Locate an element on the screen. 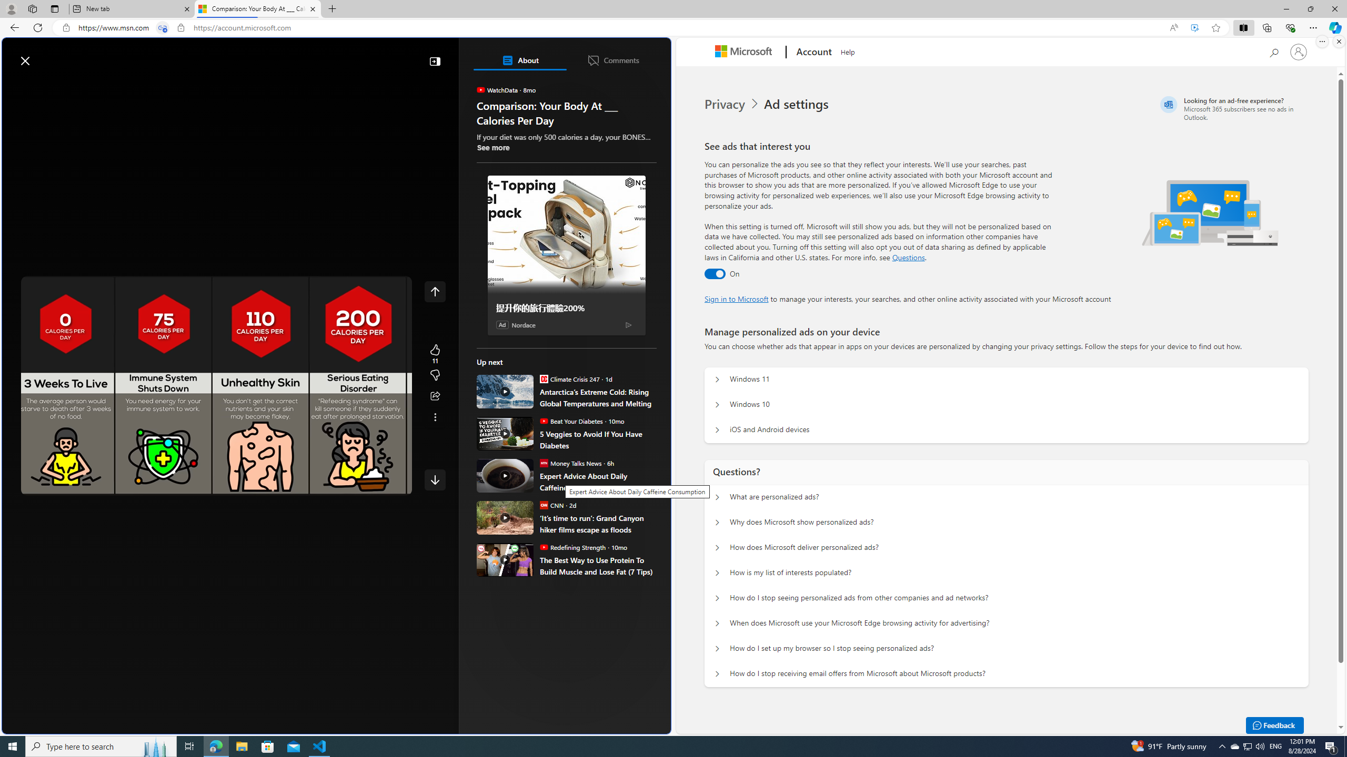 The height and width of the screenshot is (757, 1347). 5 Veggies to Avoid If You Have Diabetes is located at coordinates (505, 433).